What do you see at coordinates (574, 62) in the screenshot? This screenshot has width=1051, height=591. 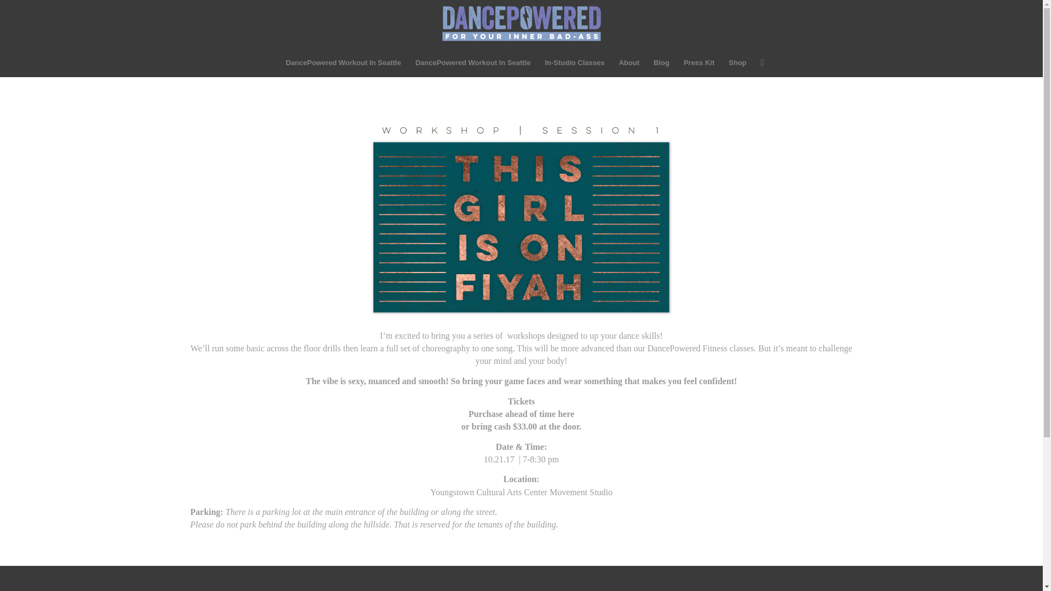 I see `In-Studio Classes` at bounding box center [574, 62].